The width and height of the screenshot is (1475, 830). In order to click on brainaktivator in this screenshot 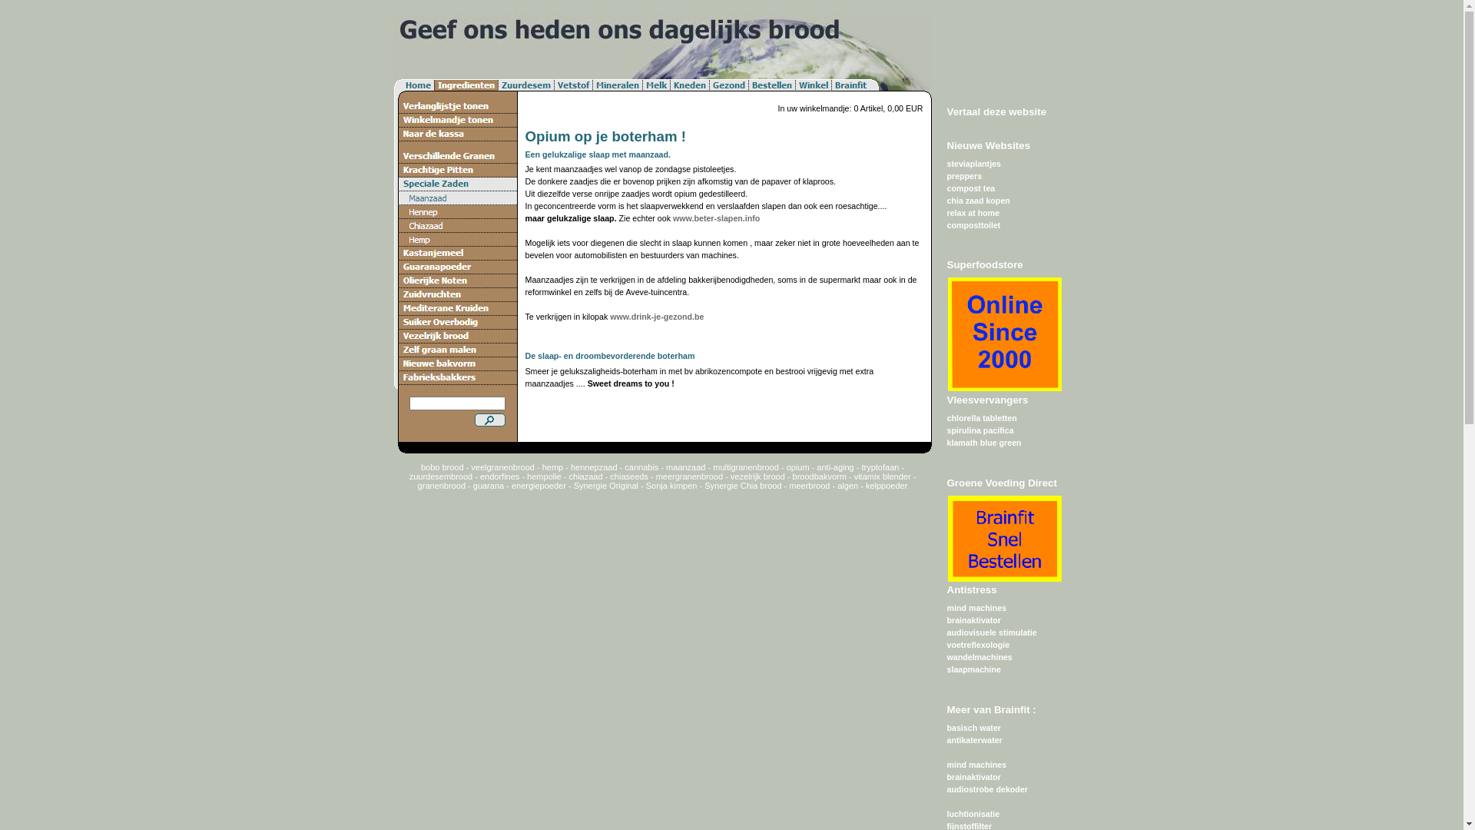, I will do `click(973, 620)`.